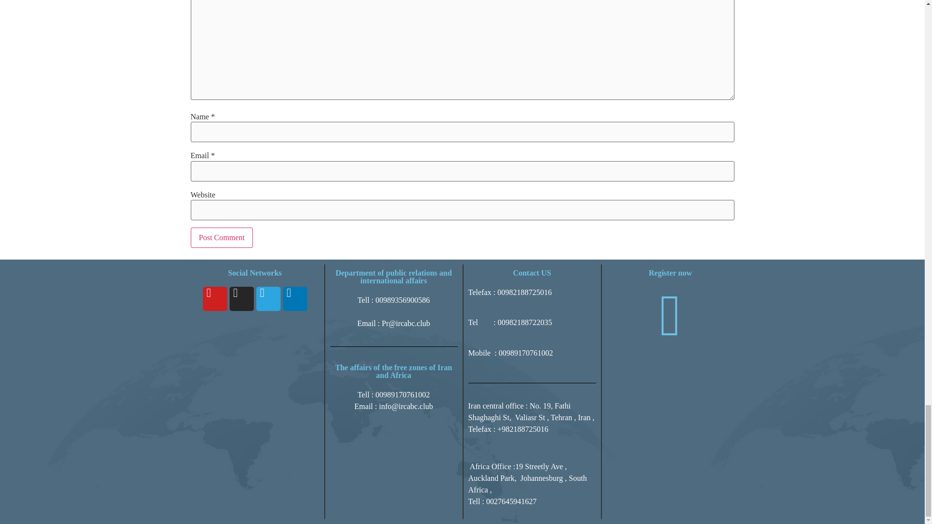  What do you see at coordinates (221, 237) in the screenshot?
I see `Post Comment` at bounding box center [221, 237].